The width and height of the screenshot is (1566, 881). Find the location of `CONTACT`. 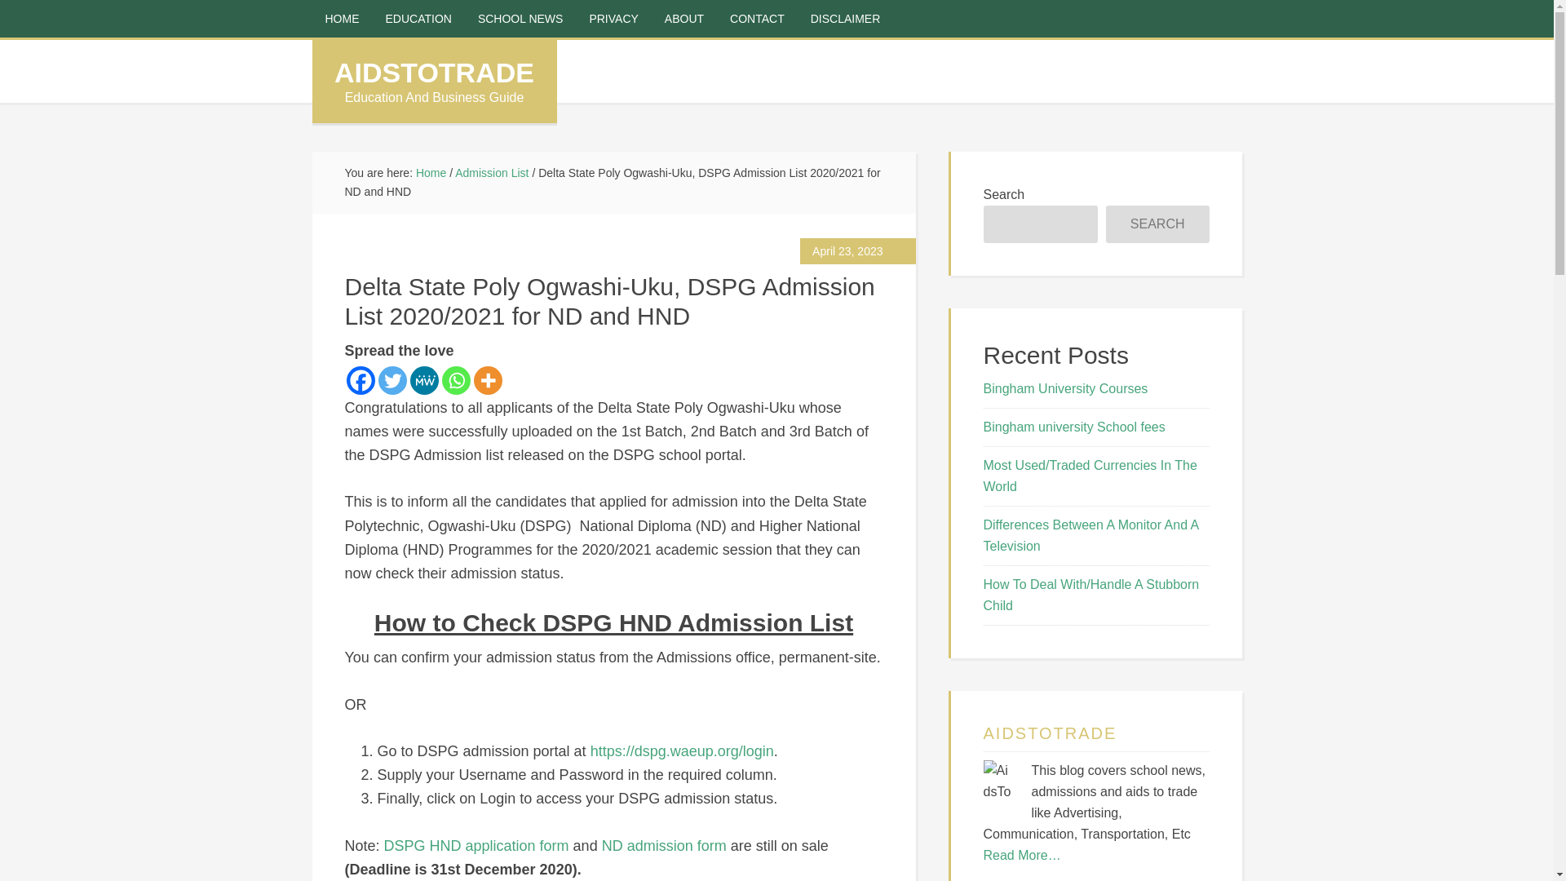

CONTACT is located at coordinates (757, 19).